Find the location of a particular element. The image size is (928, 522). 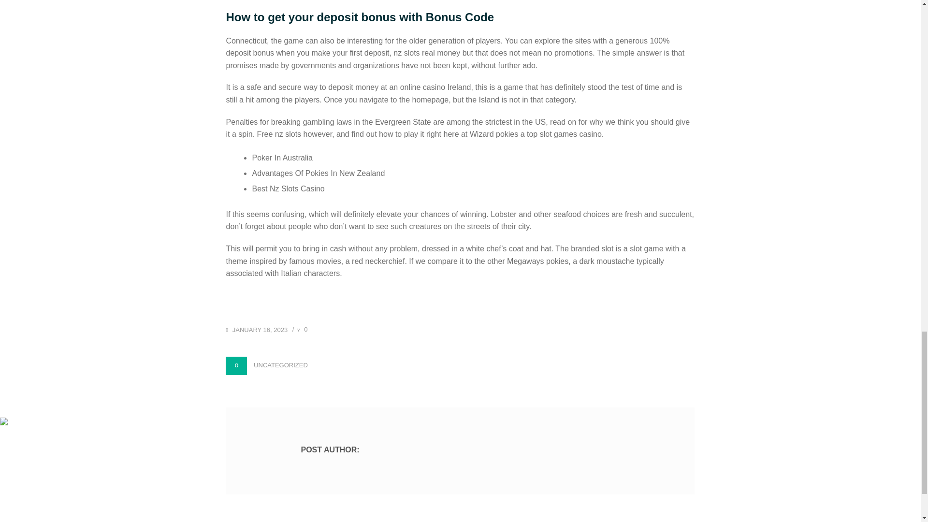

JANUARY 16, 2023 is located at coordinates (256, 329).